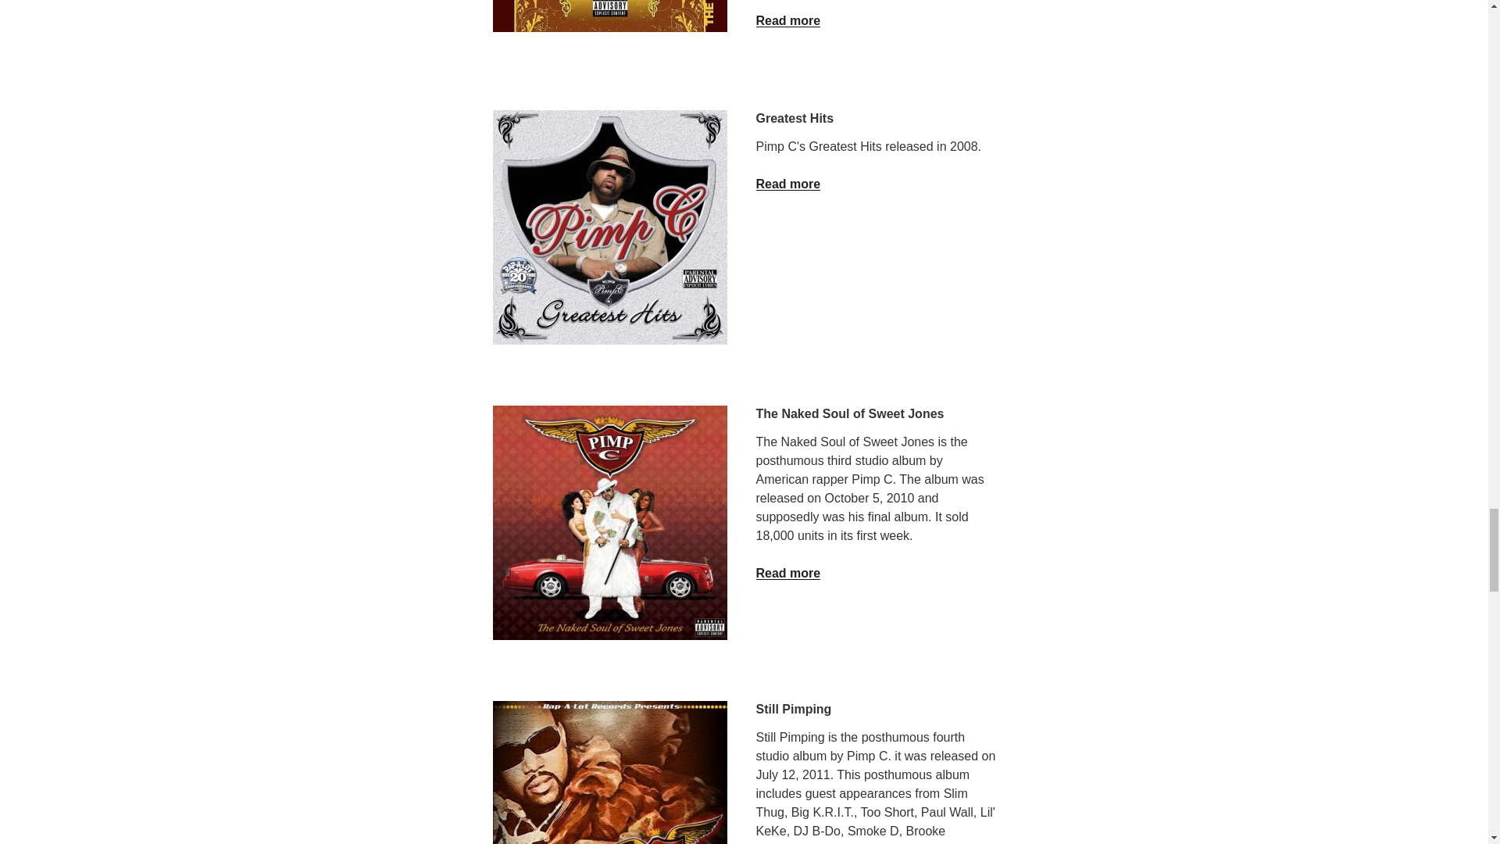  I want to click on Still Pimipng, so click(609, 772).